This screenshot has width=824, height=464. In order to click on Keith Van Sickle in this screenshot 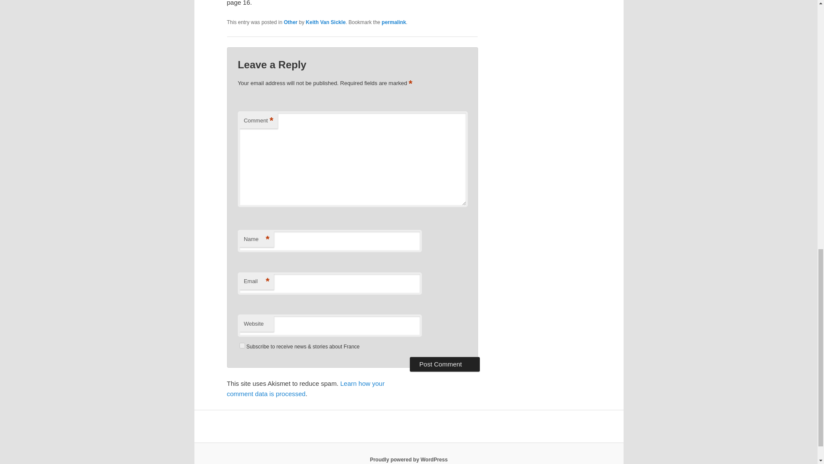, I will do `click(326, 22)`.